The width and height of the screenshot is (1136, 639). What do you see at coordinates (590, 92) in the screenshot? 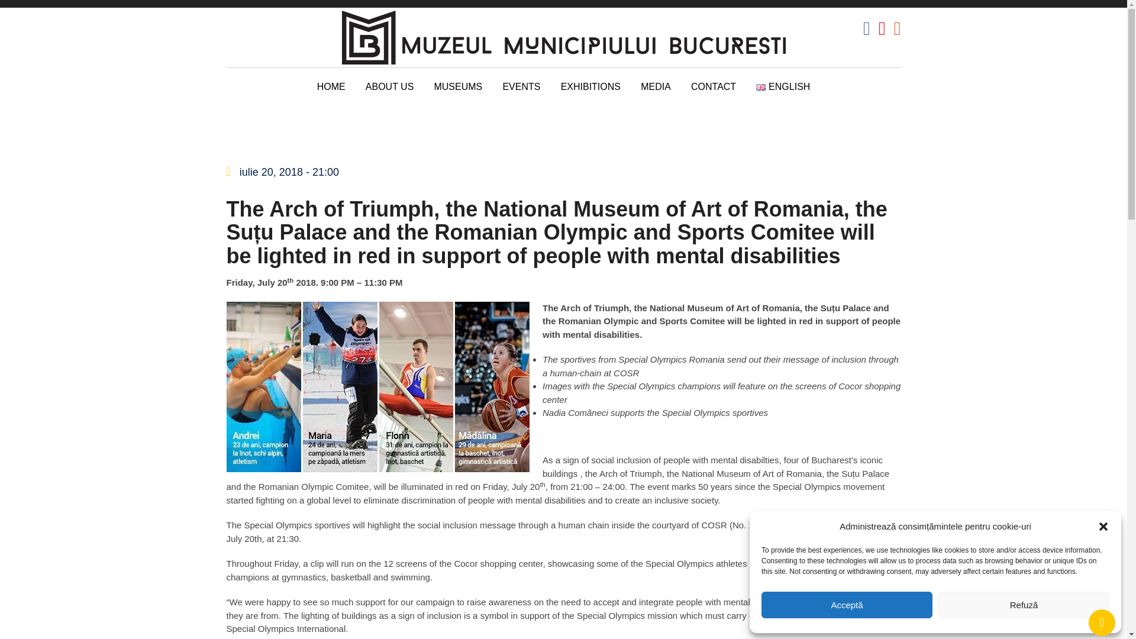
I see `EXHIBITIONS` at bounding box center [590, 92].